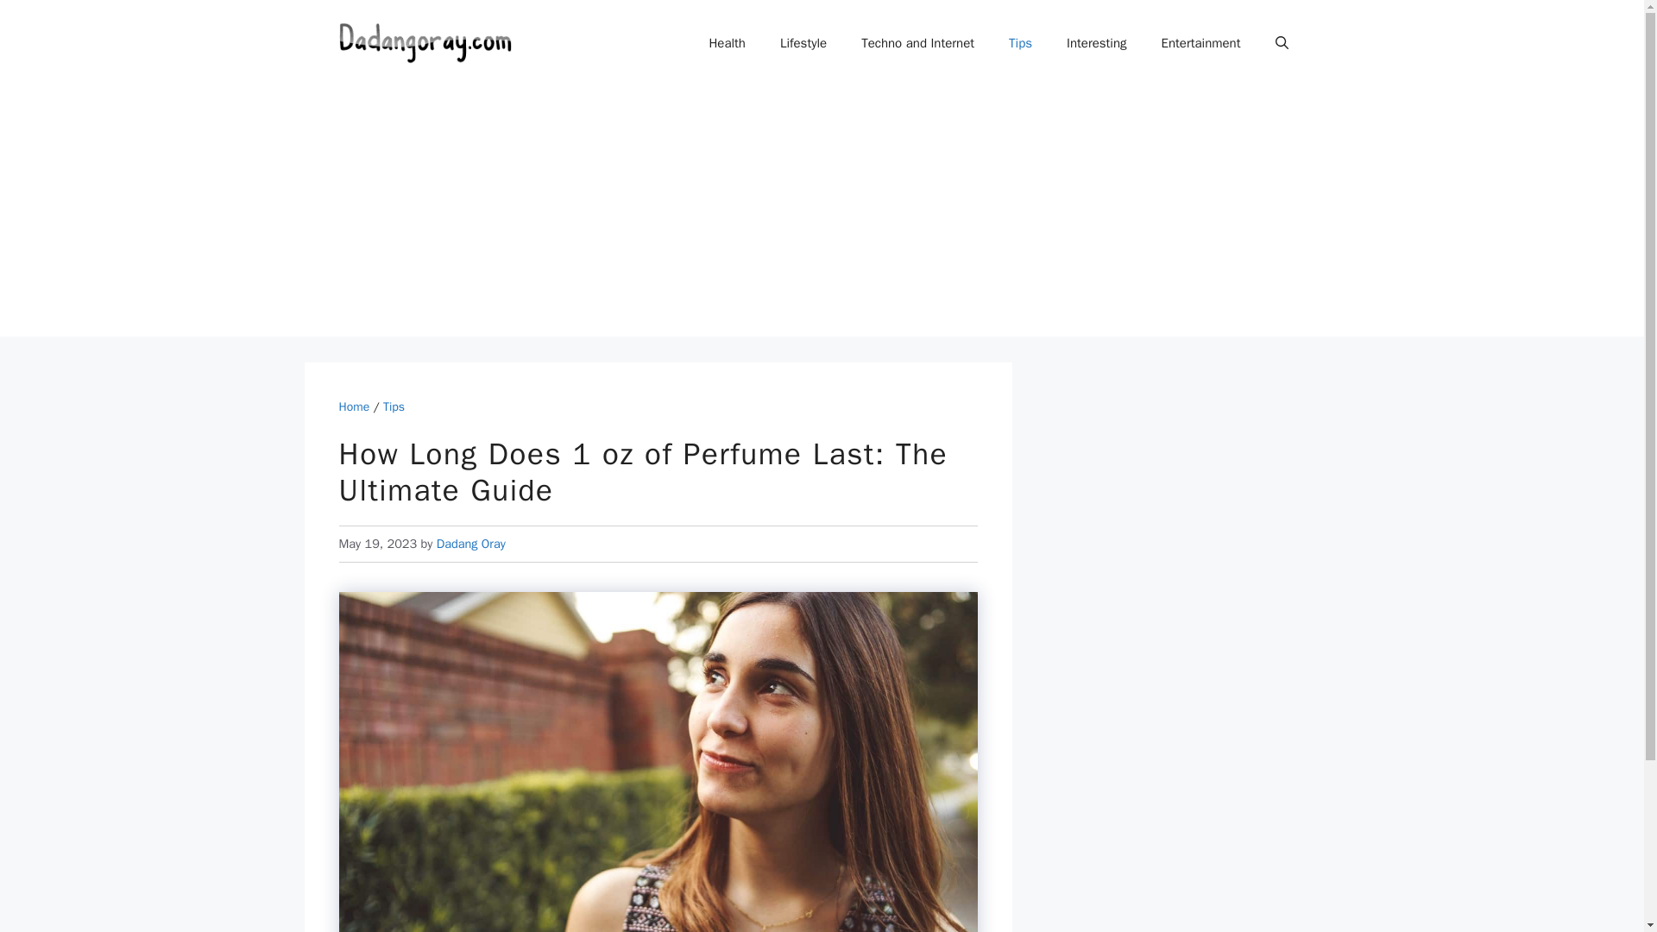  Describe the element at coordinates (727, 43) in the screenshot. I see `Health` at that location.